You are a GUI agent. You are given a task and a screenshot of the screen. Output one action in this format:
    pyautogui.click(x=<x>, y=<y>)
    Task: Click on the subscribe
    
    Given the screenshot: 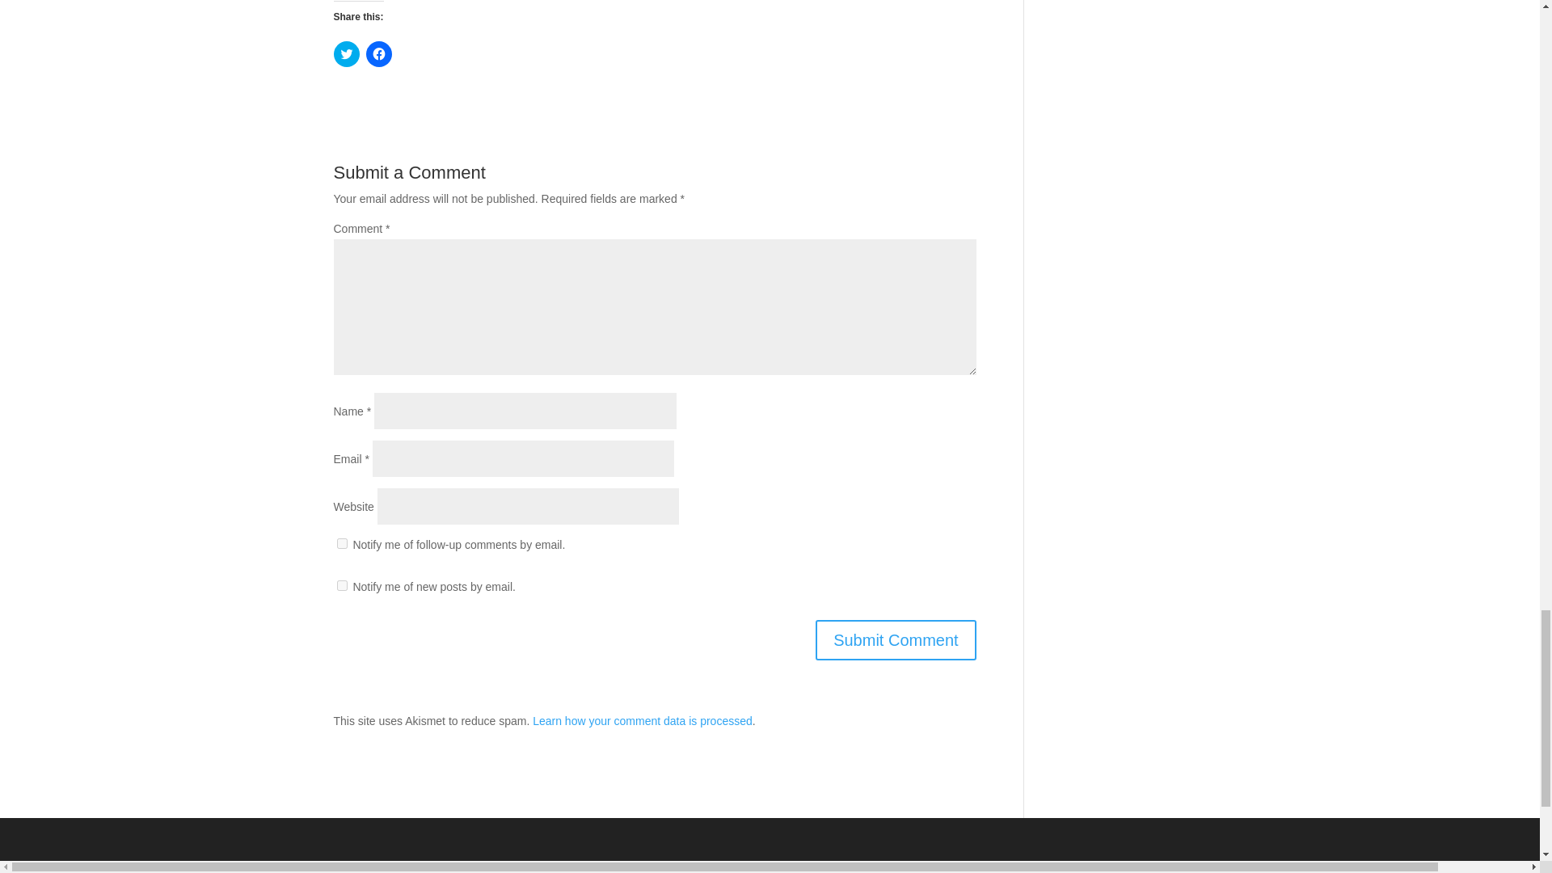 What is the action you would take?
    pyautogui.click(x=341, y=585)
    